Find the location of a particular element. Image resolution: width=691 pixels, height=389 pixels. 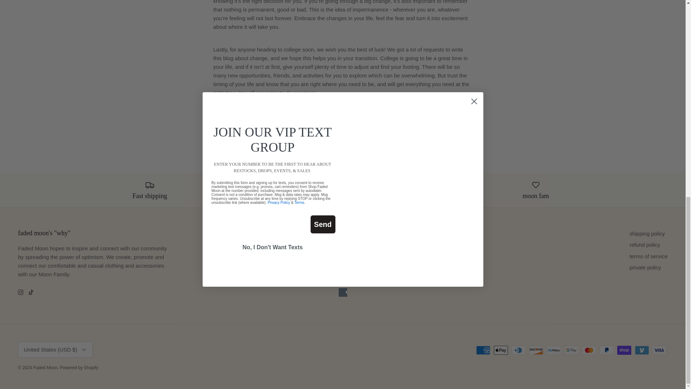

Apple Pay is located at coordinates (501, 350).